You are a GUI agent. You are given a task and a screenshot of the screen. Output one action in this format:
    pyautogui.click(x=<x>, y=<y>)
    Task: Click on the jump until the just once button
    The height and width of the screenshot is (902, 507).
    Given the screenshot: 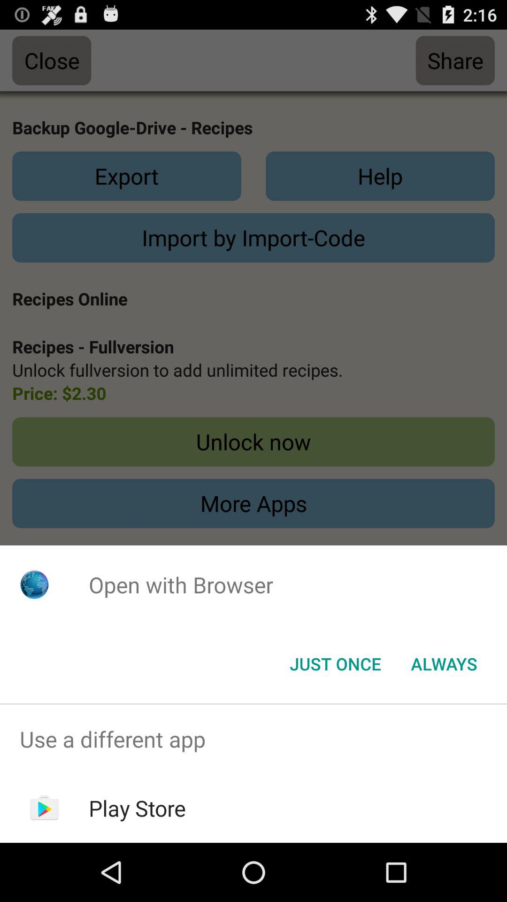 What is the action you would take?
    pyautogui.click(x=335, y=664)
    